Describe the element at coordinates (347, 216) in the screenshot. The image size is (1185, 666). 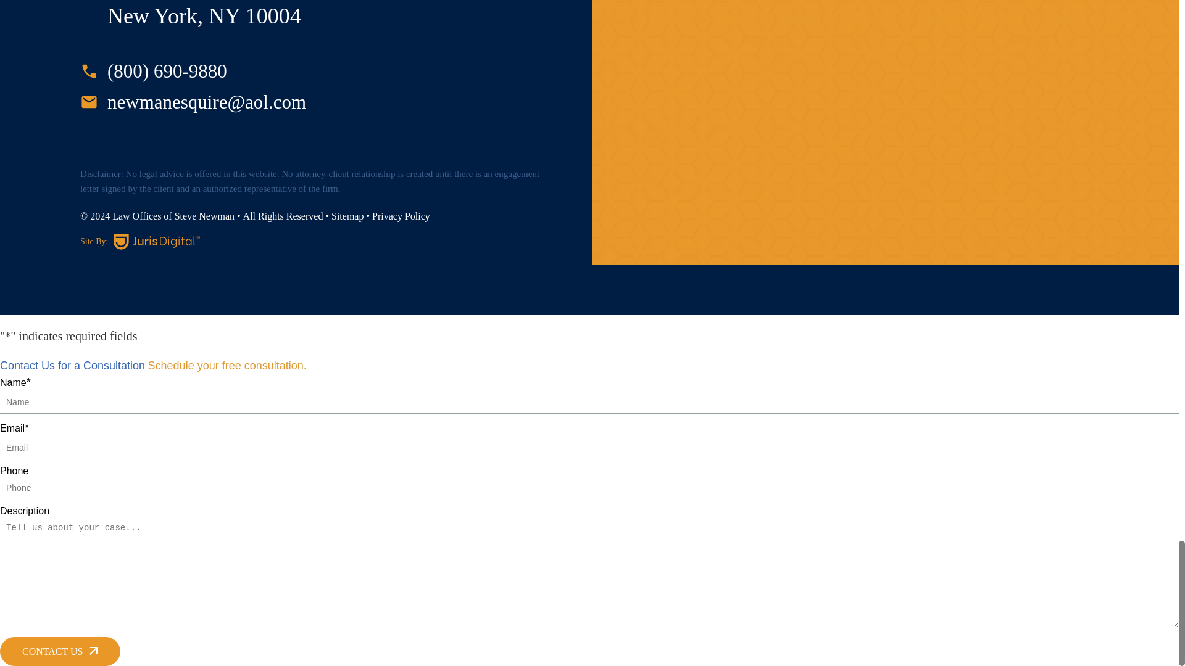
I see `Sitemap` at that location.